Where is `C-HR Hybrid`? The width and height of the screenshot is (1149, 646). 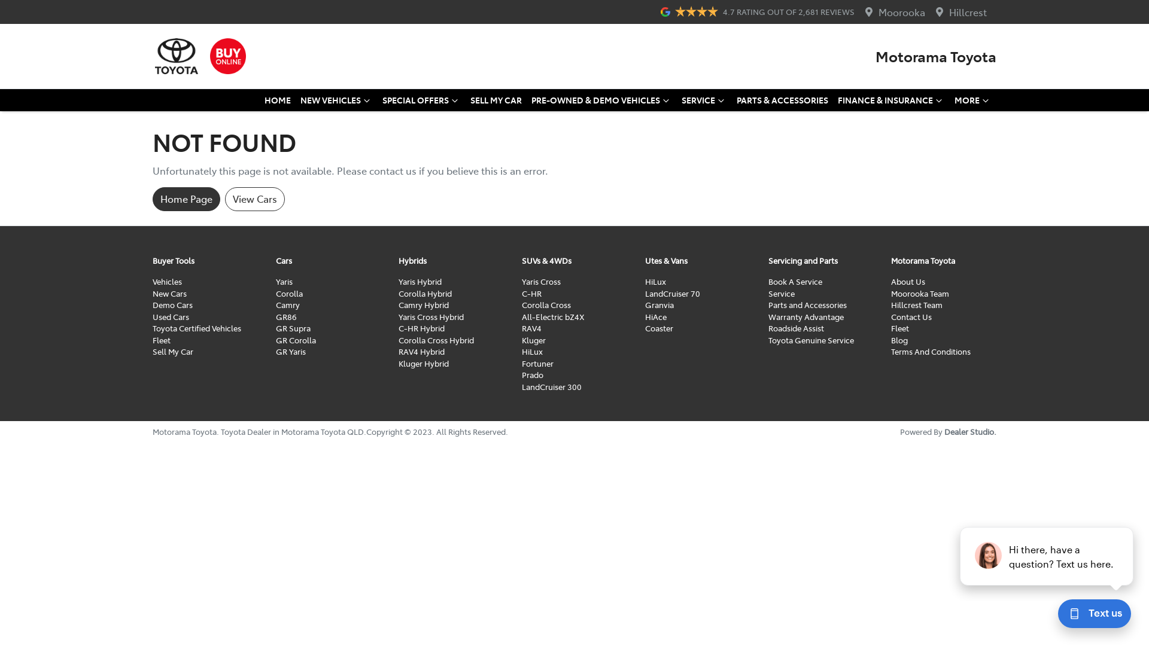 C-HR Hybrid is located at coordinates (421, 328).